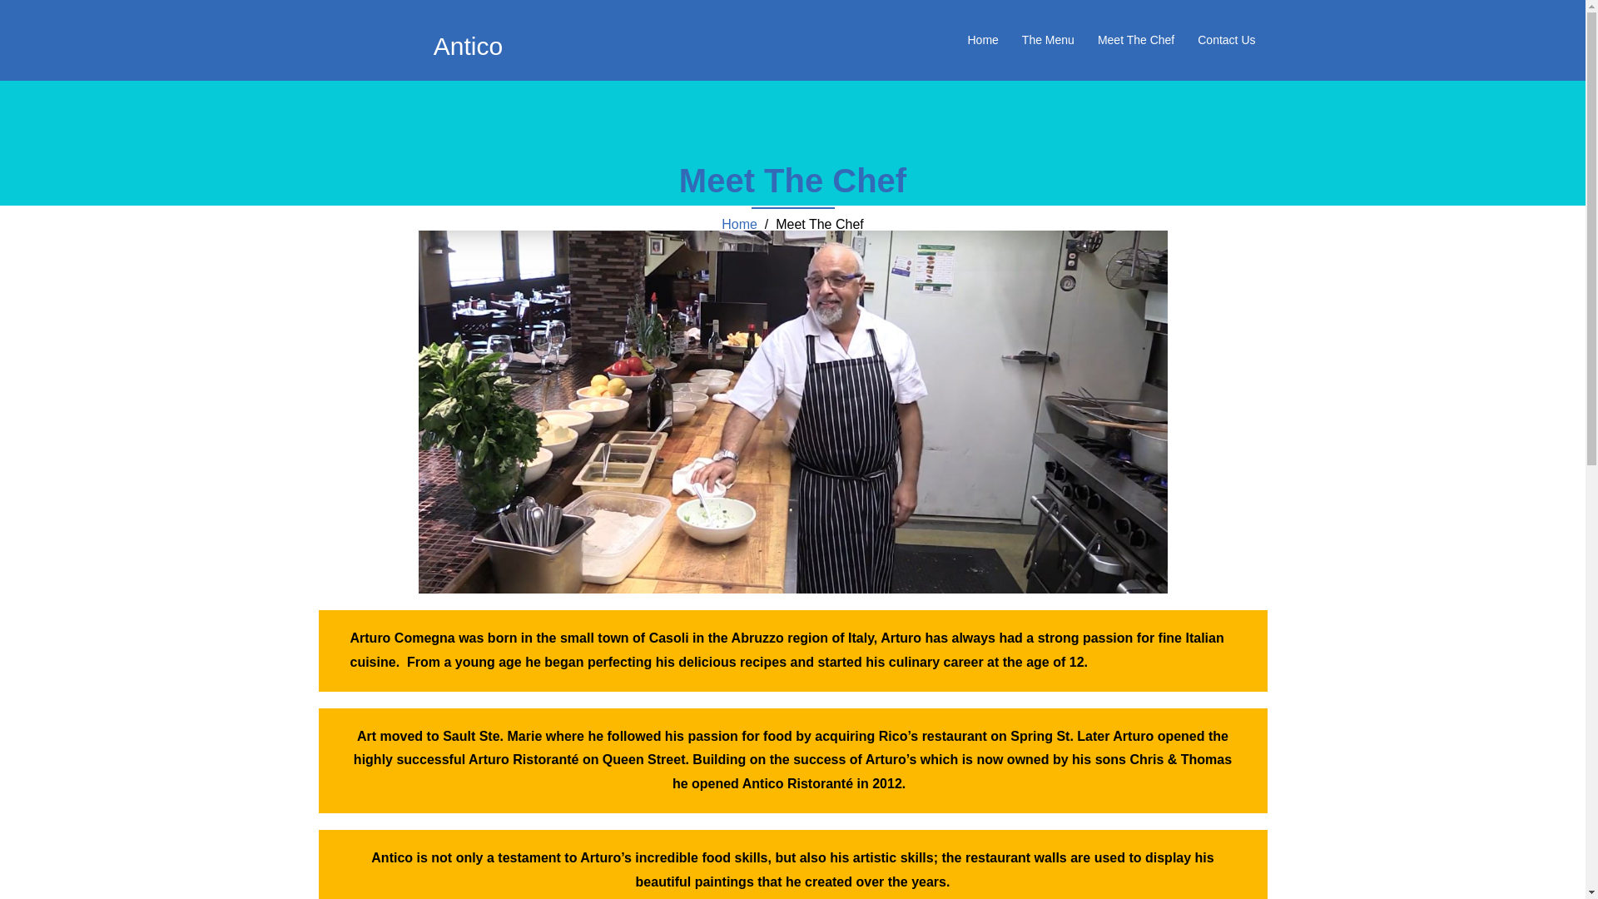 The height and width of the screenshot is (899, 1598). I want to click on Antico, so click(468, 46).